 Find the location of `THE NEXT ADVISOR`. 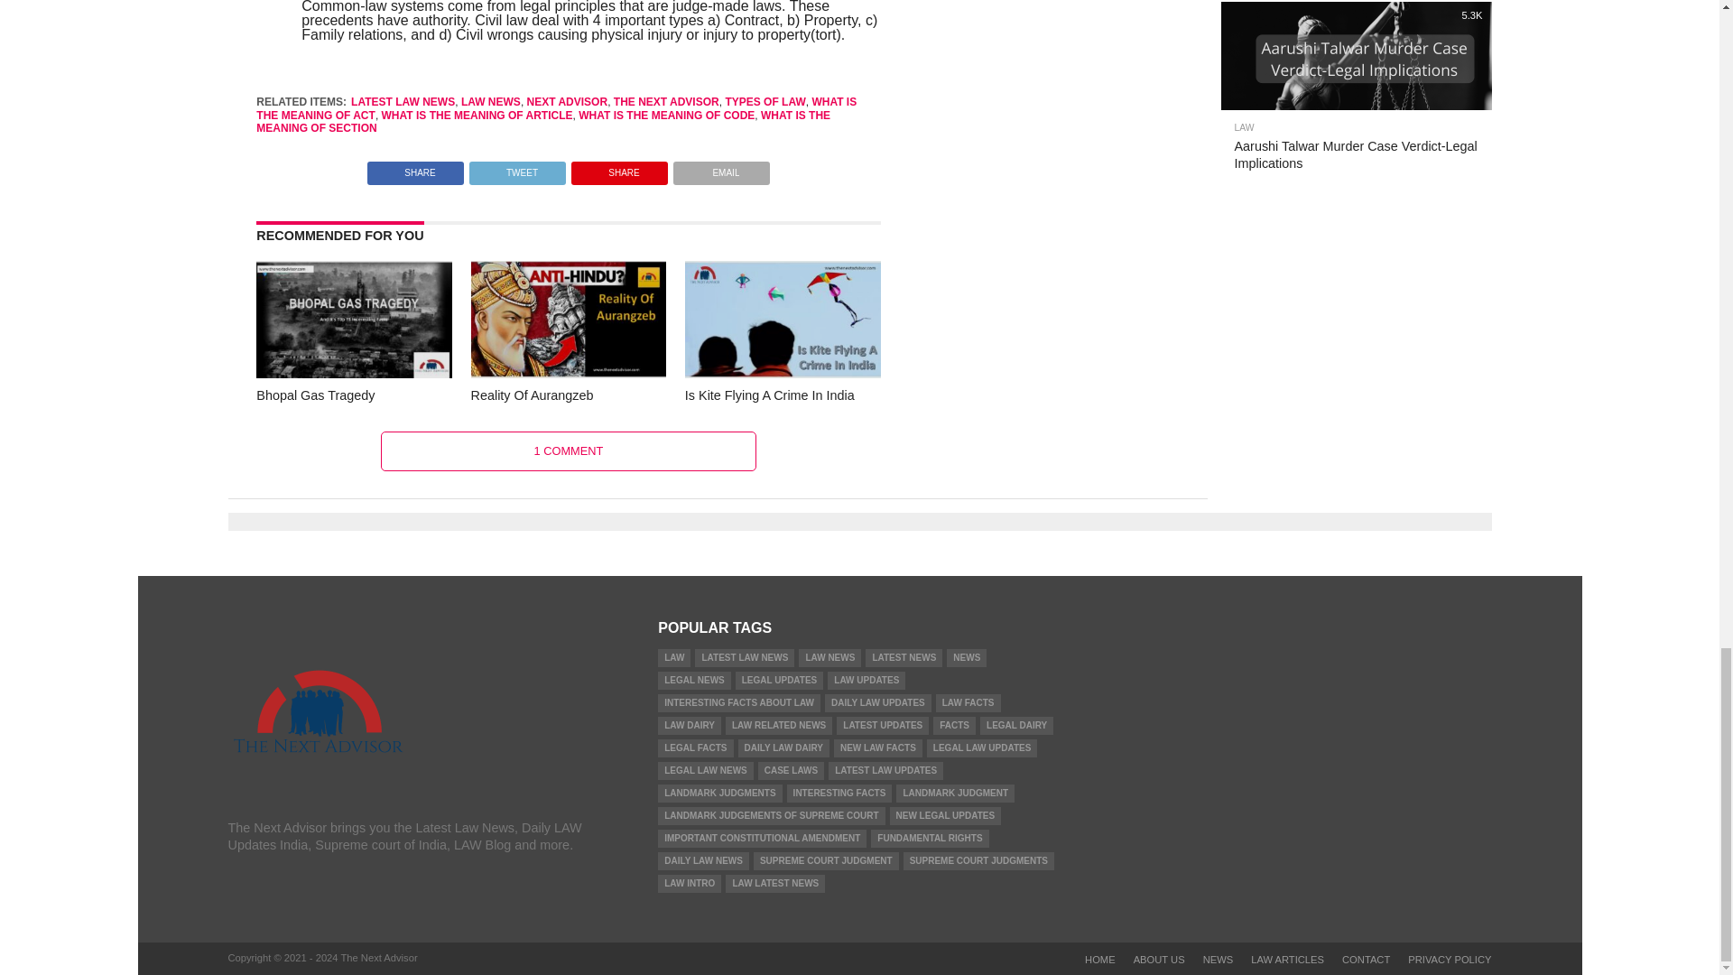

THE NEXT ADVISOR is located at coordinates (666, 101).